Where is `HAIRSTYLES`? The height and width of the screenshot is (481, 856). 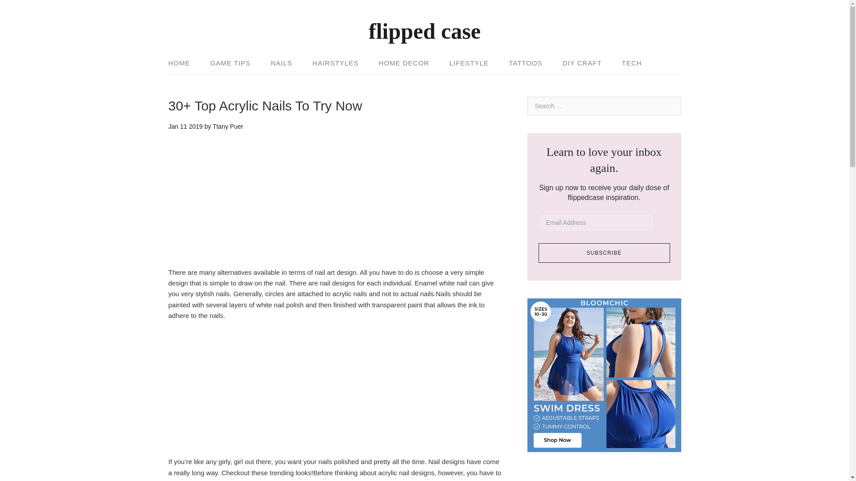
HAIRSTYLES is located at coordinates (335, 63).